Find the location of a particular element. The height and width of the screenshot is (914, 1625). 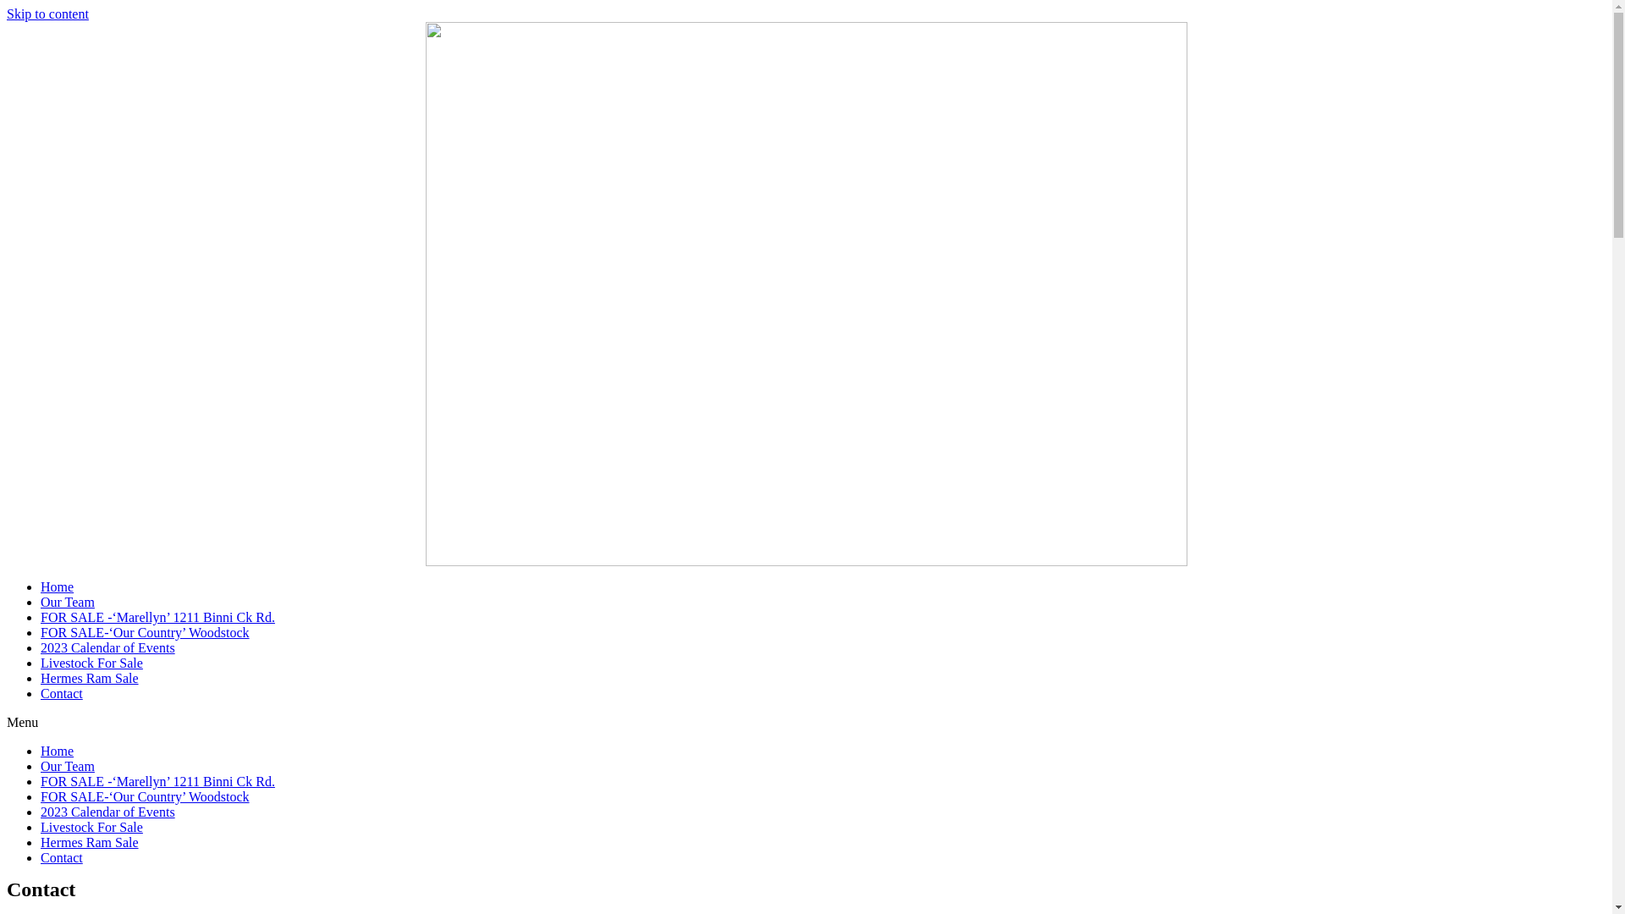

Hermes Ram Sale is located at coordinates (90, 843).